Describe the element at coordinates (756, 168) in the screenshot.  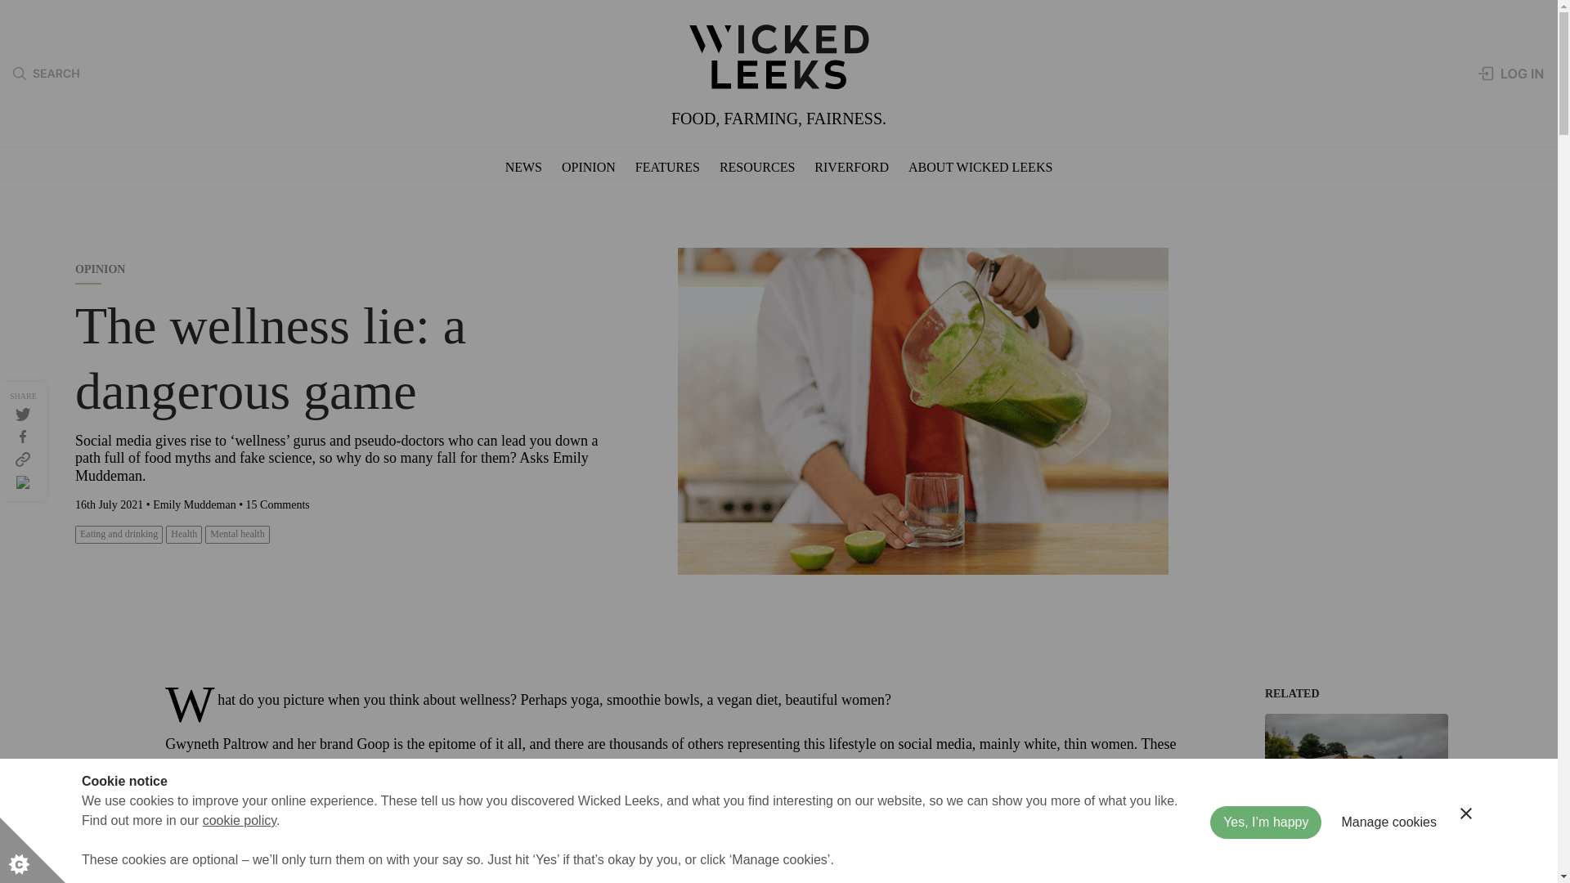
I see `RESOURCES` at that location.